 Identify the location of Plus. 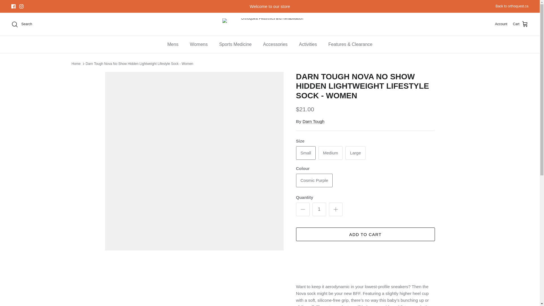
(335, 209).